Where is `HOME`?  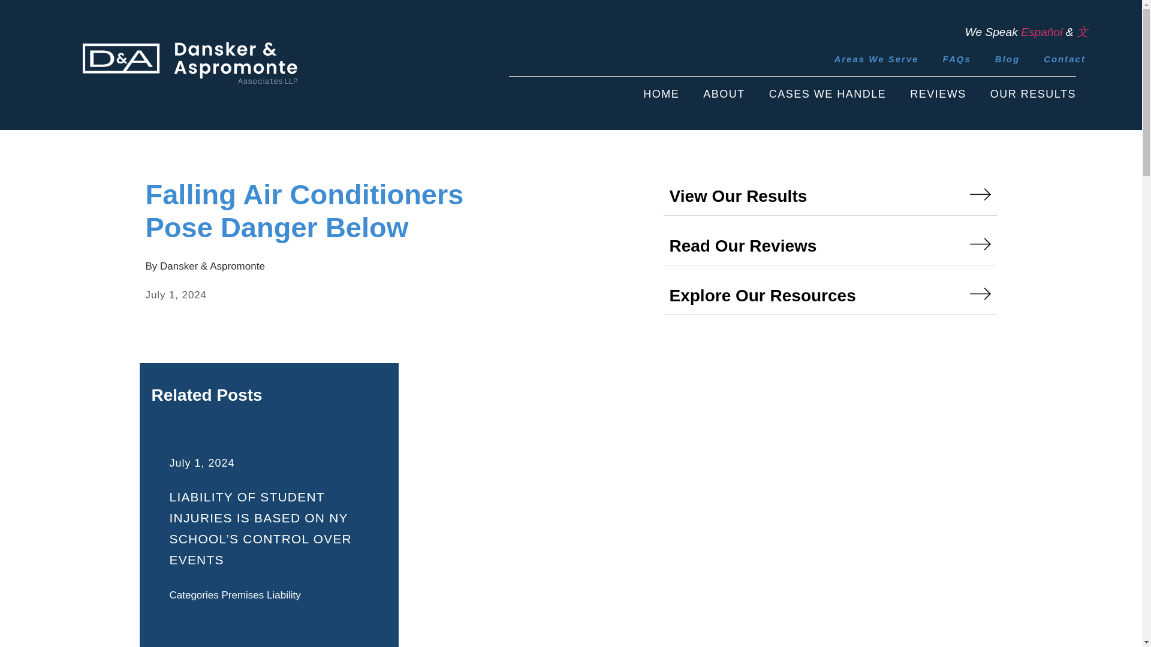 HOME is located at coordinates (661, 94).